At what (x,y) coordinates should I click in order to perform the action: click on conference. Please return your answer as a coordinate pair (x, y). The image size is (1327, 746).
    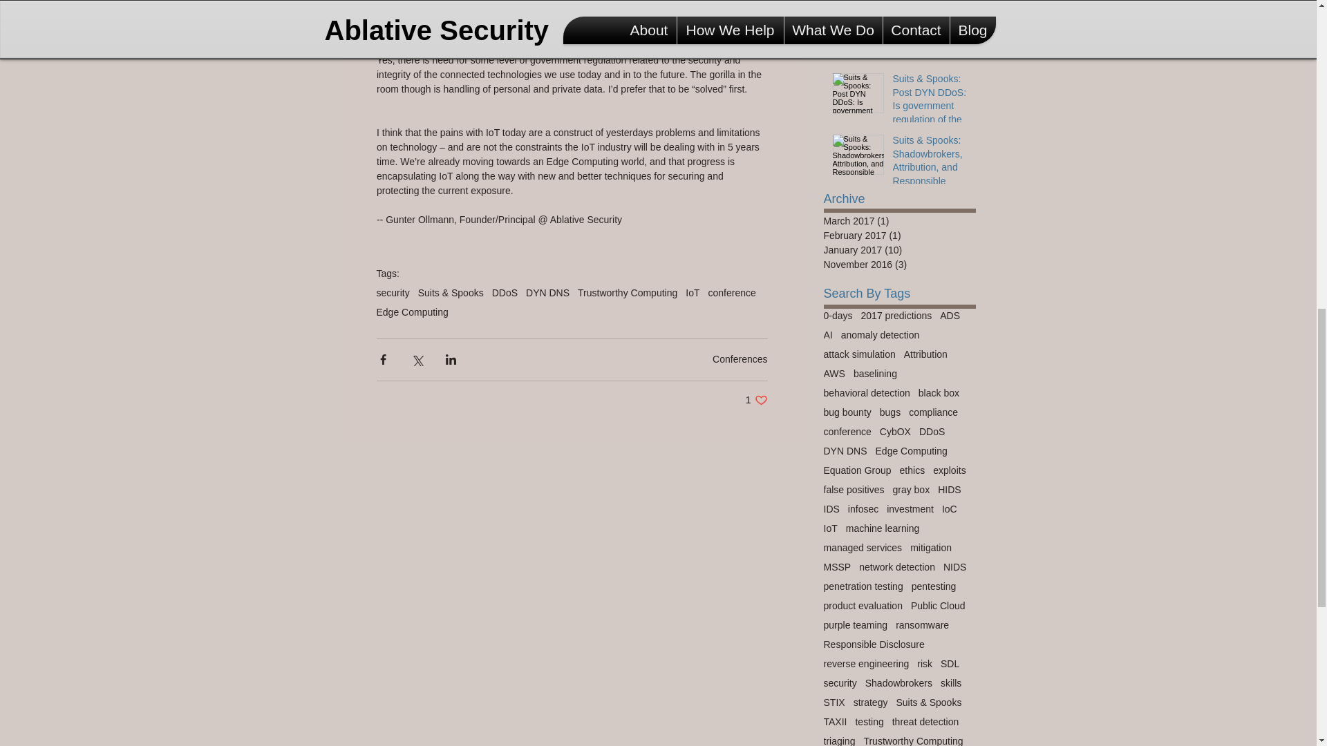
    Looking at the image, I should click on (412, 312).